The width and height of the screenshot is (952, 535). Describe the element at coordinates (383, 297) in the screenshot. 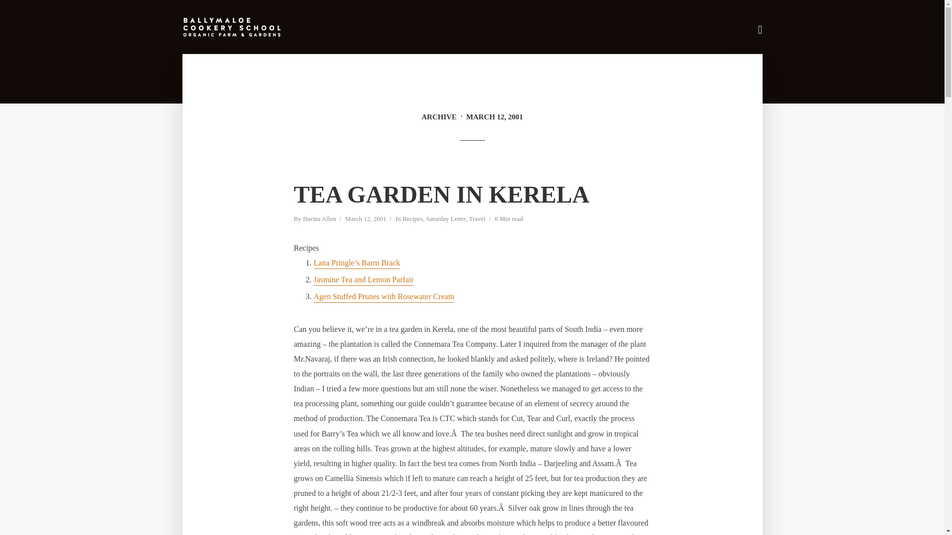

I see `Agen Stuffed Prunes with Rosewater Cream` at that location.